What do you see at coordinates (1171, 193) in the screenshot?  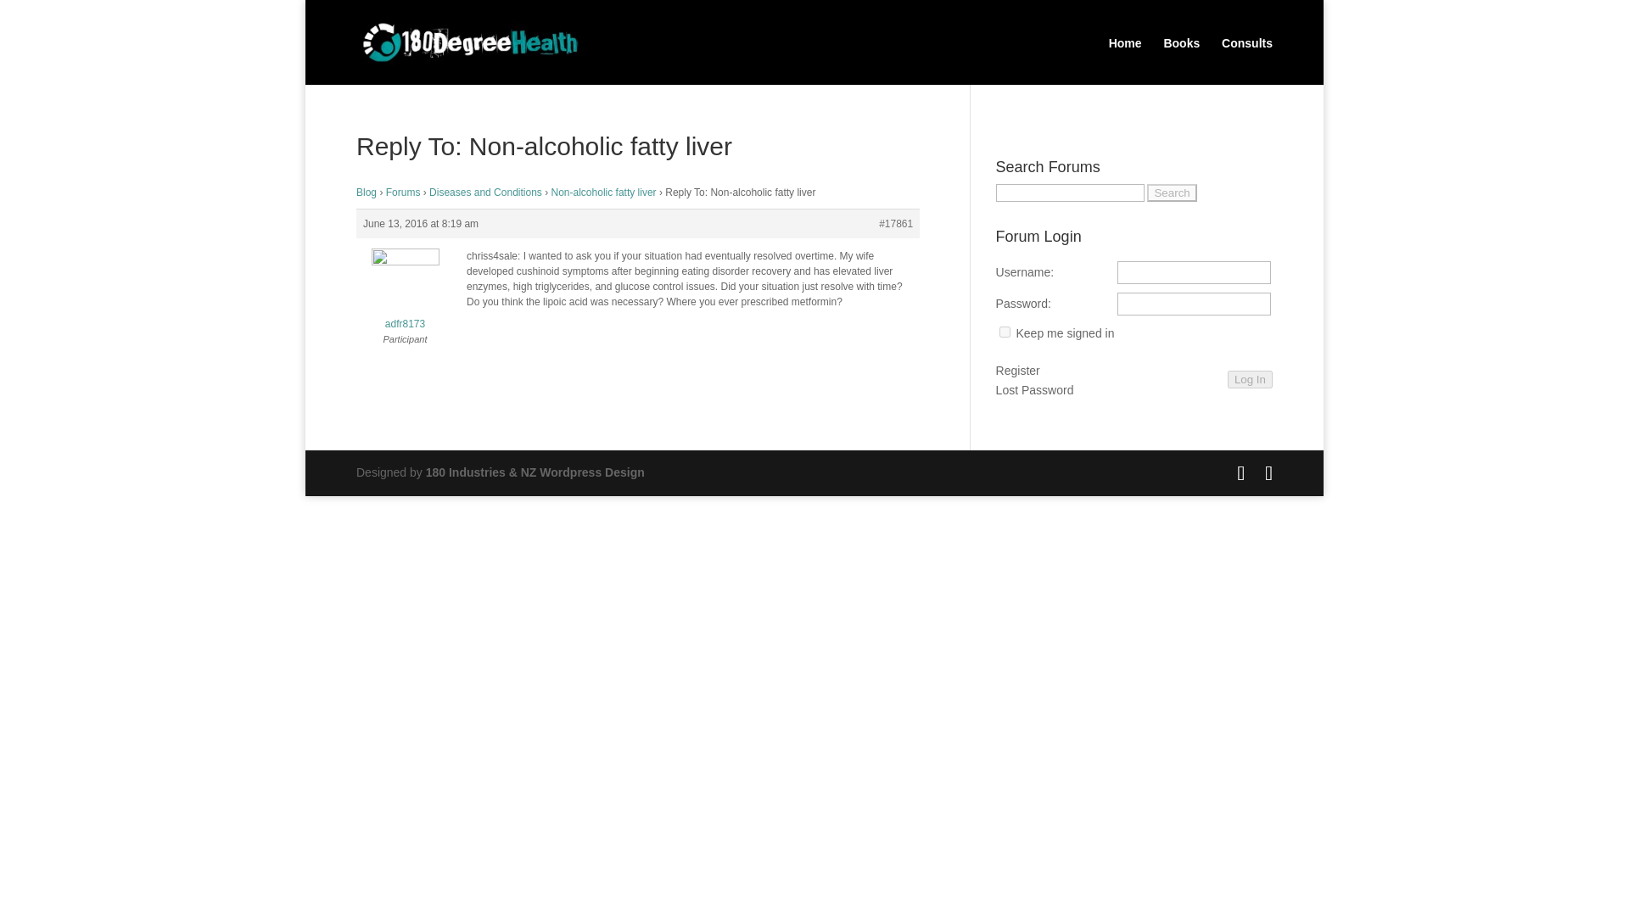 I see `Search` at bounding box center [1171, 193].